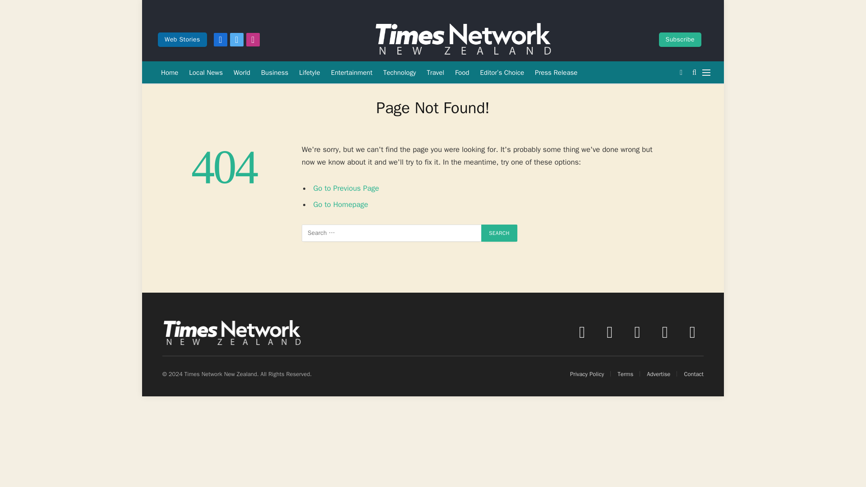  Describe the element at coordinates (462, 72) in the screenshot. I see `Food` at that location.